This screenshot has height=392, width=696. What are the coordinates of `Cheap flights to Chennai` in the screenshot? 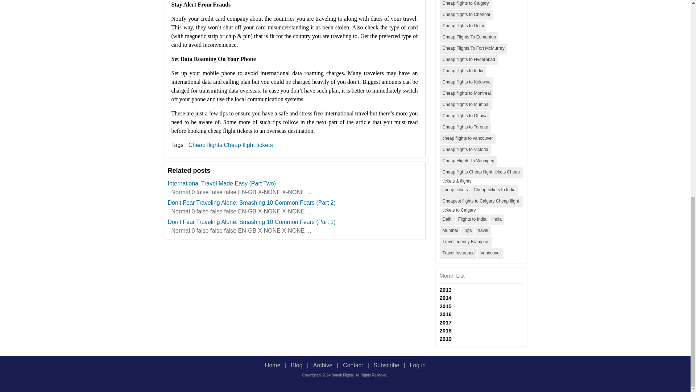 It's located at (466, 15).